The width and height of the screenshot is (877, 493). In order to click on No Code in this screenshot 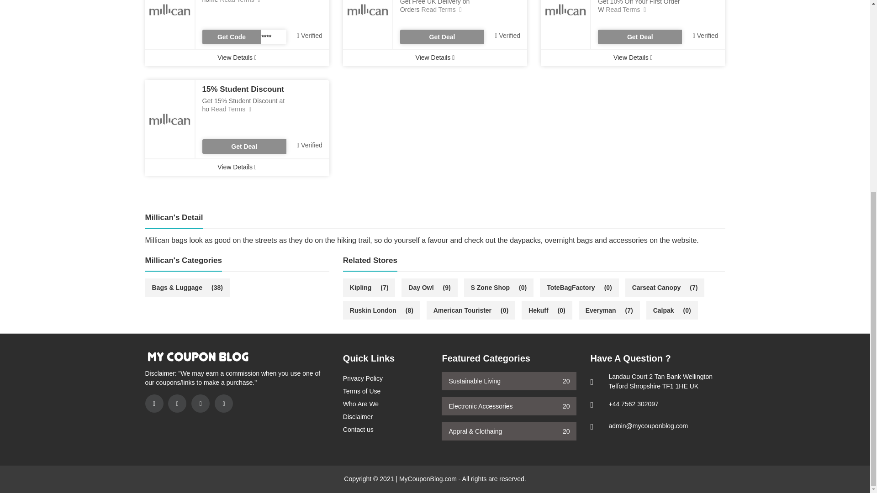, I will do `click(640, 37)`.